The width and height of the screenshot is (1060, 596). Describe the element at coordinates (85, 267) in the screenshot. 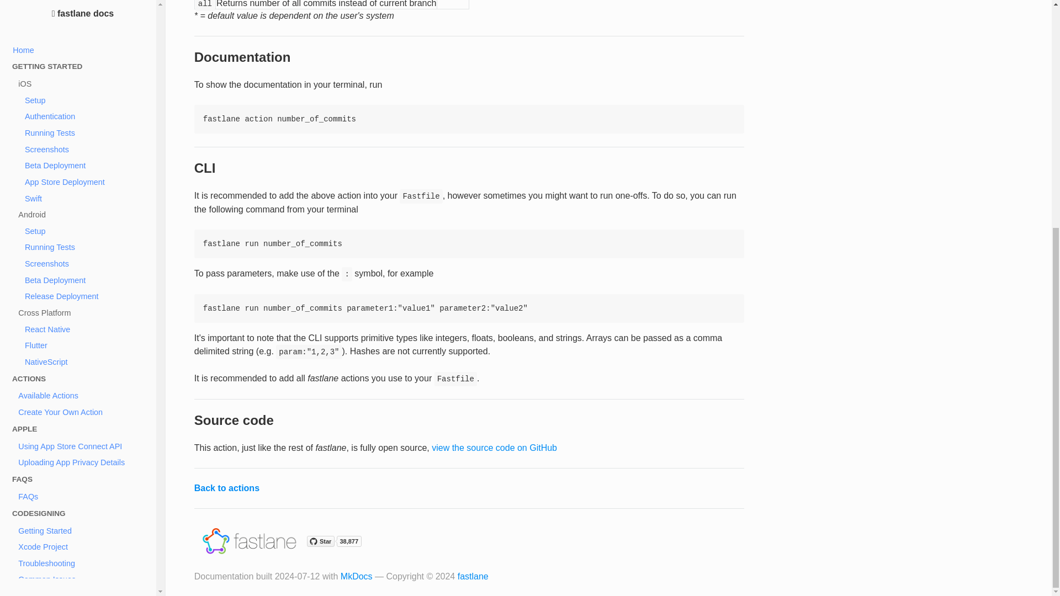

I see `Use Plugins` at that location.